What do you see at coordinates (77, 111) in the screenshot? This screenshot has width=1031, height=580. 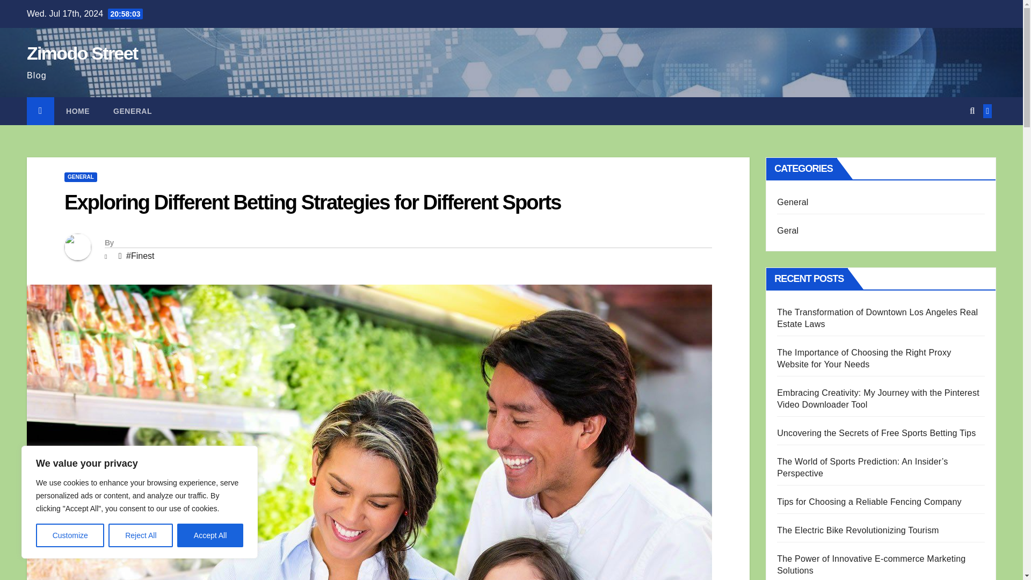 I see `Home` at bounding box center [77, 111].